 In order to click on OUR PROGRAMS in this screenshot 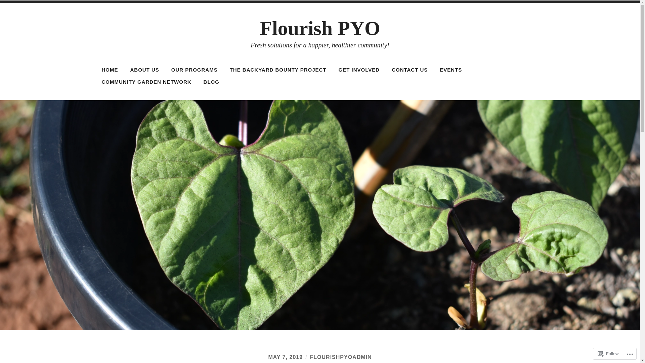, I will do `click(195, 70)`.